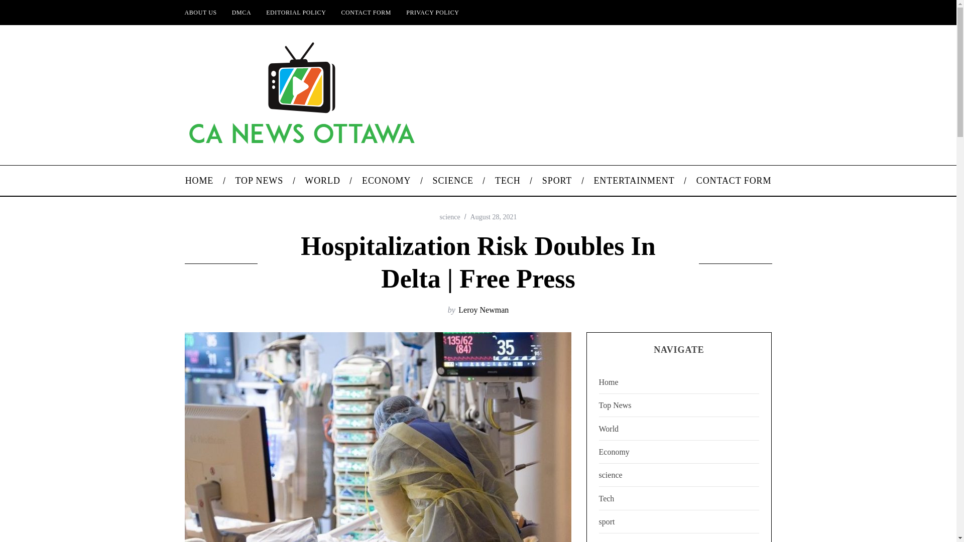 Image resolution: width=964 pixels, height=542 pixels. What do you see at coordinates (557, 181) in the screenshot?
I see `SPORT` at bounding box center [557, 181].